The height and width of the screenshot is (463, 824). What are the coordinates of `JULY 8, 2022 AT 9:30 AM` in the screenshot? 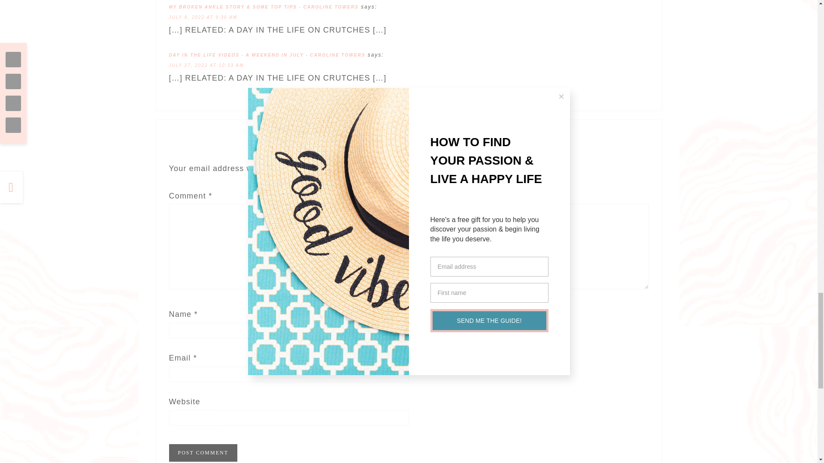 It's located at (203, 17).